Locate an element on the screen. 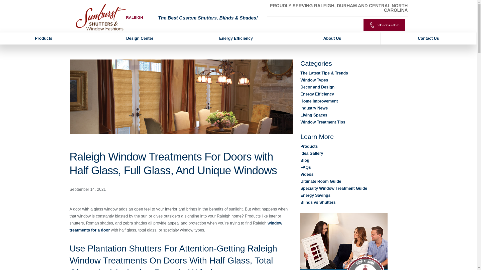 The height and width of the screenshot is (270, 481). Design Center is located at coordinates (140, 38).